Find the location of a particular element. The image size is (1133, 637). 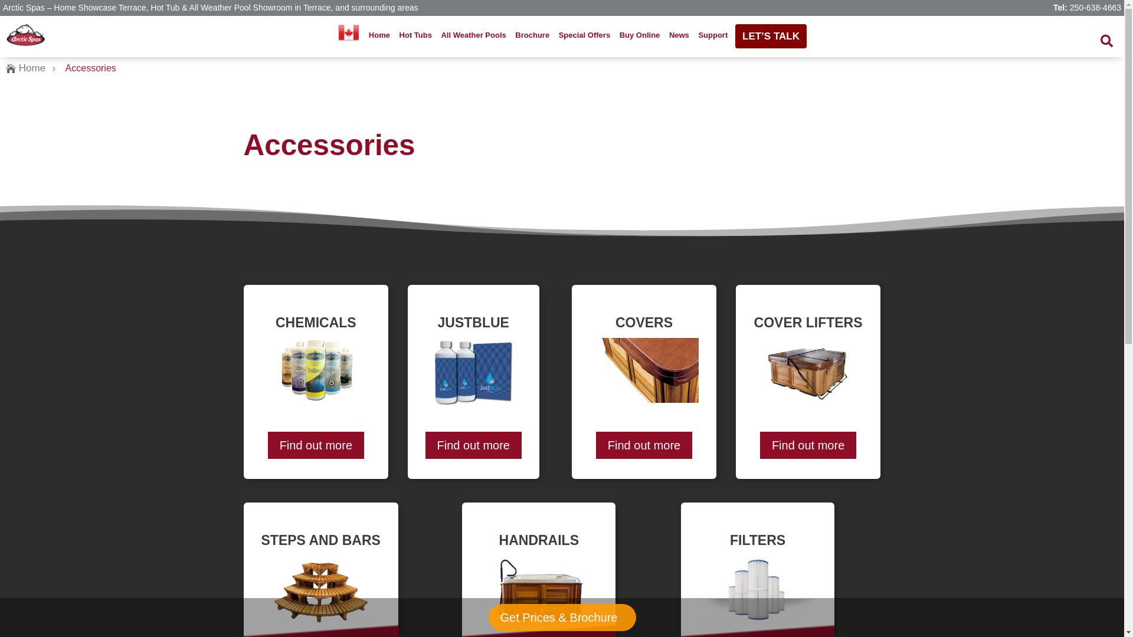

250-638-4663 is located at coordinates (1095, 8).